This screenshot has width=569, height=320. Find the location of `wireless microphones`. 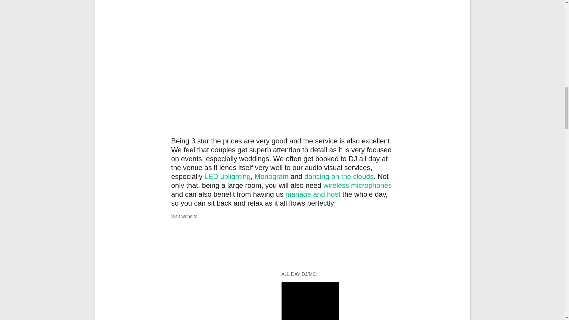

wireless microphones is located at coordinates (357, 185).